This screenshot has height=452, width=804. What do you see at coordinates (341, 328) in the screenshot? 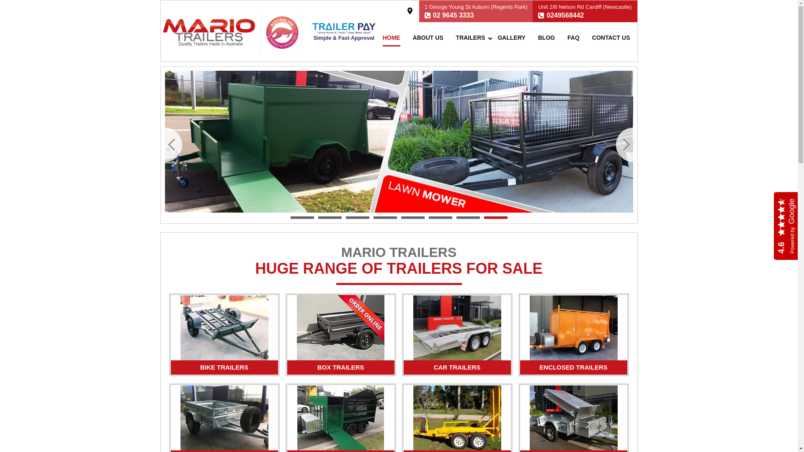
I see `Box  Trailers` at bounding box center [341, 328].